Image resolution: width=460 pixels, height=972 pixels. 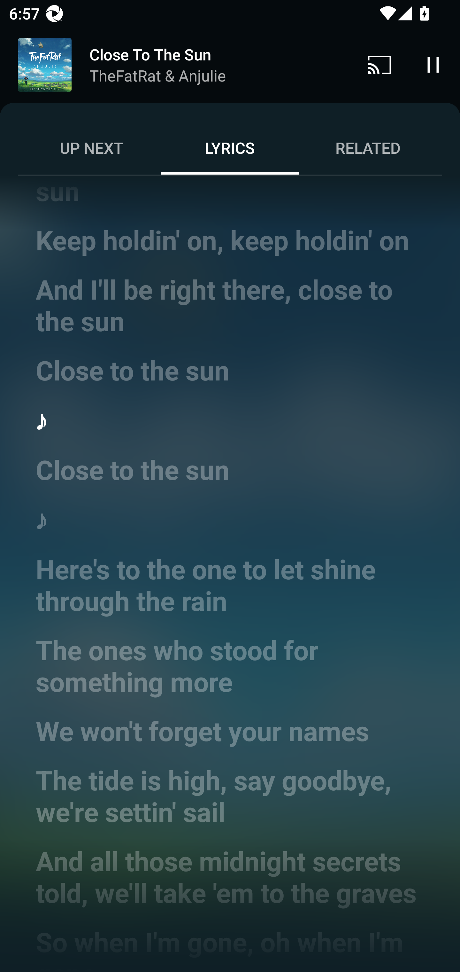 I want to click on Related RELATED, so click(x=368, y=148).